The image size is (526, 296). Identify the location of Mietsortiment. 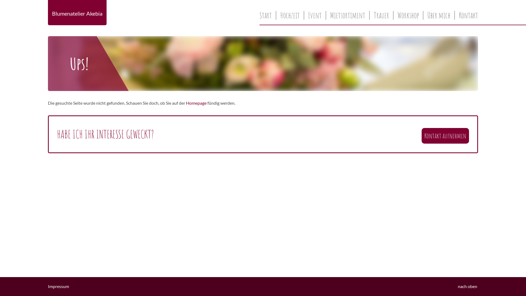
(348, 15).